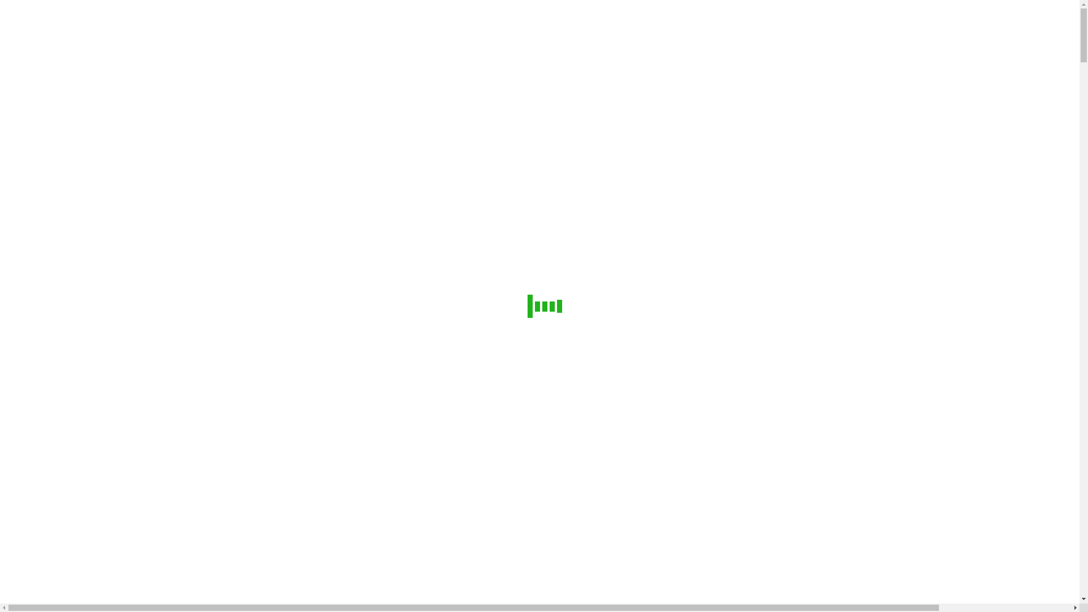 The height and width of the screenshot is (612, 1088). I want to click on Tree Removal, so click(99, 305).